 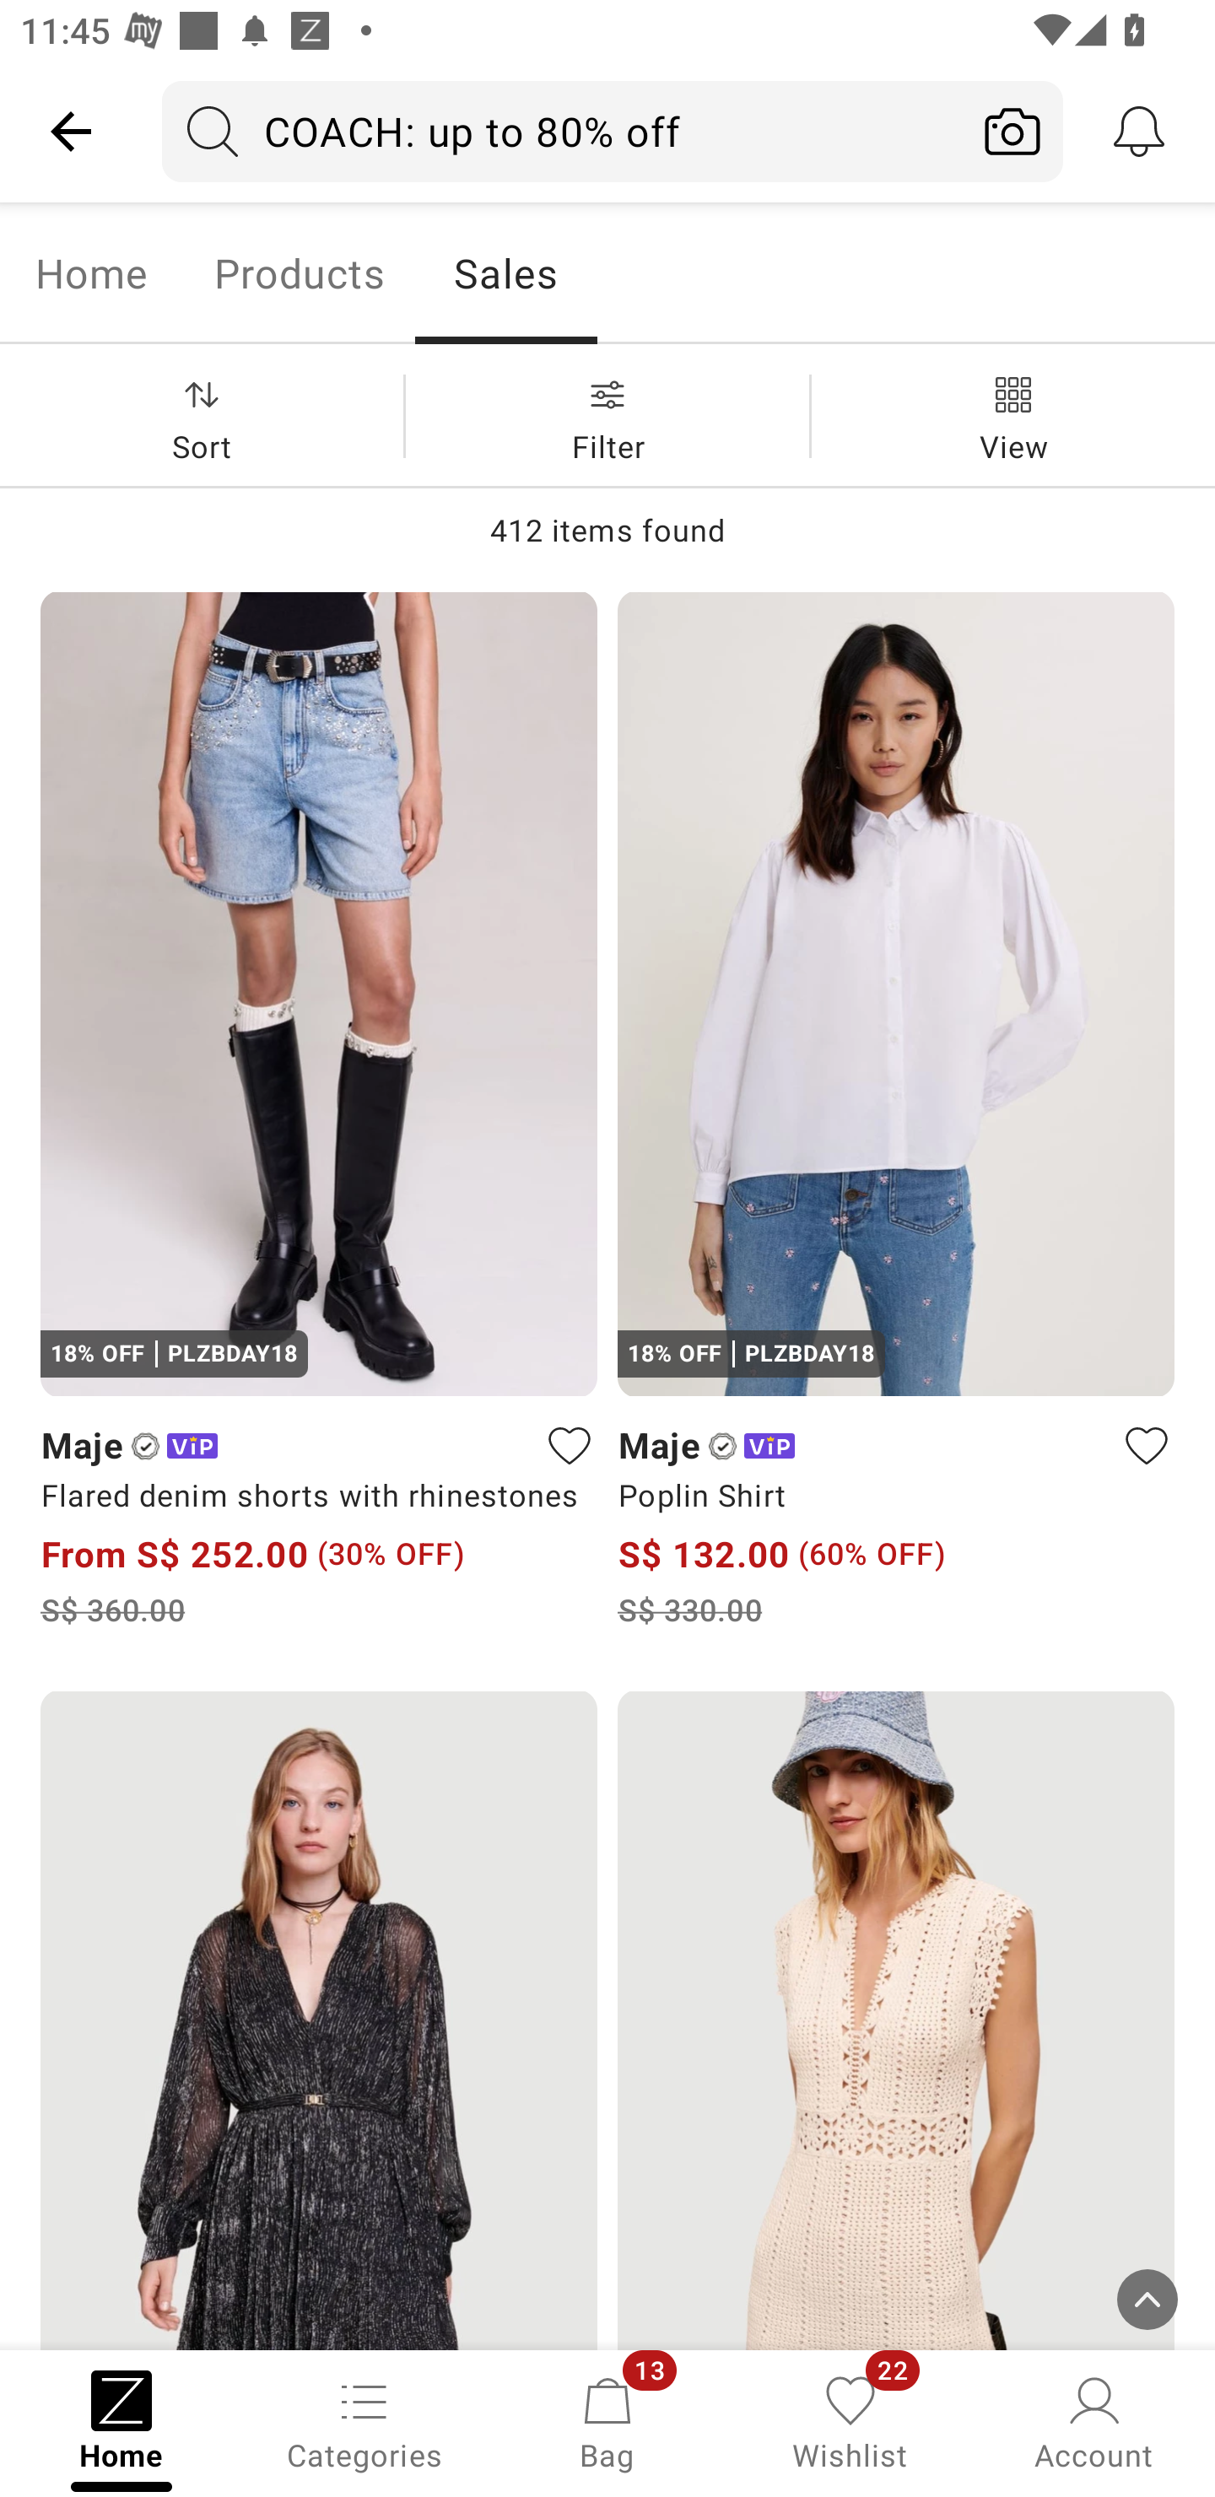 What do you see at coordinates (607, 2421) in the screenshot?
I see `Bag, 13 new notifications Bag` at bounding box center [607, 2421].